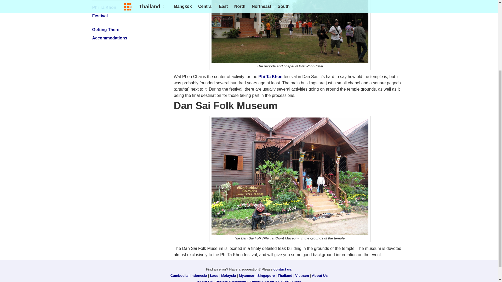 The height and width of the screenshot is (282, 502). I want to click on Laos, so click(214, 275).